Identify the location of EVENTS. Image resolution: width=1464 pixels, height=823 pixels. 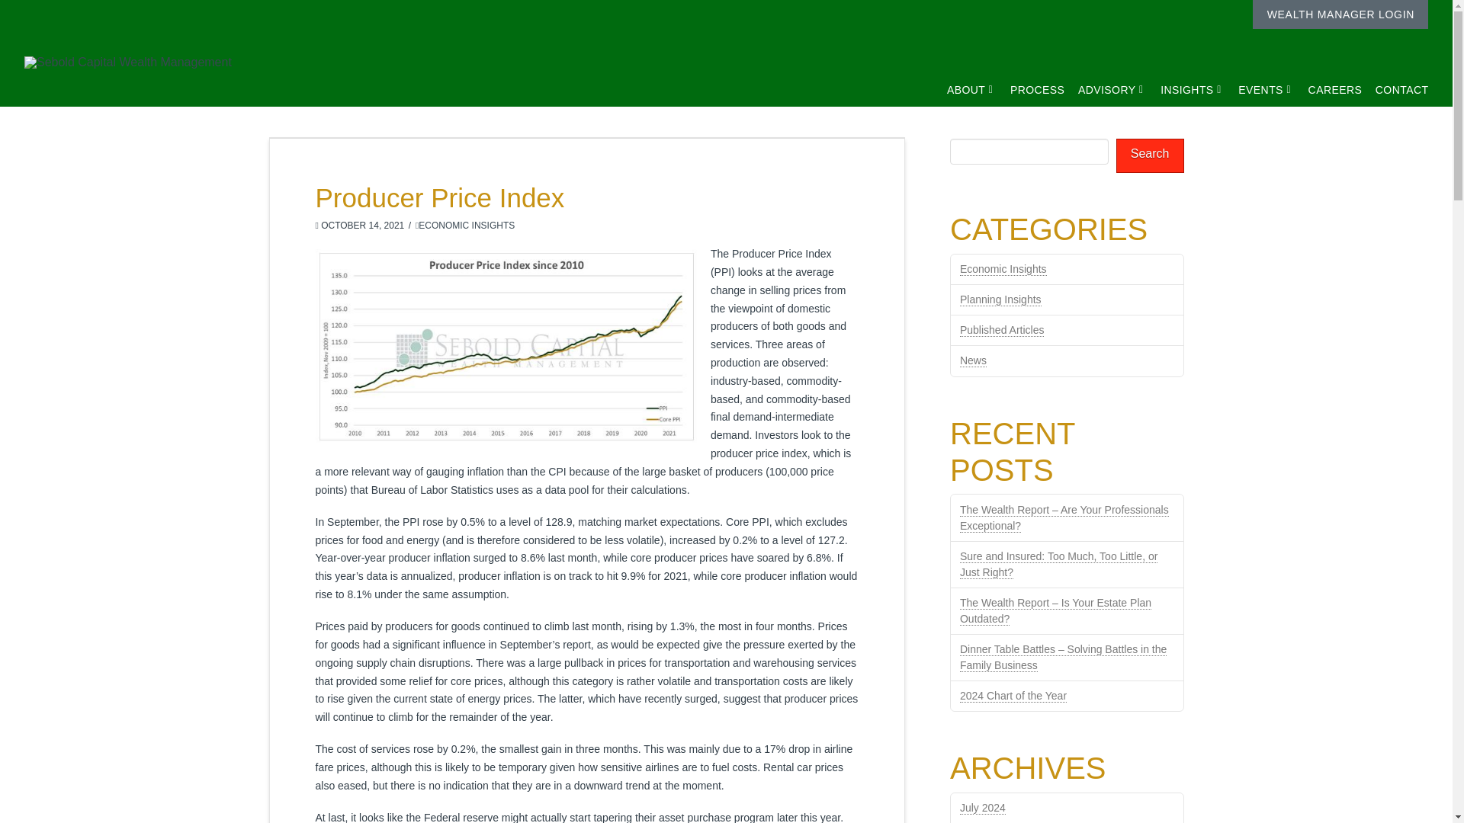
(1259, 76).